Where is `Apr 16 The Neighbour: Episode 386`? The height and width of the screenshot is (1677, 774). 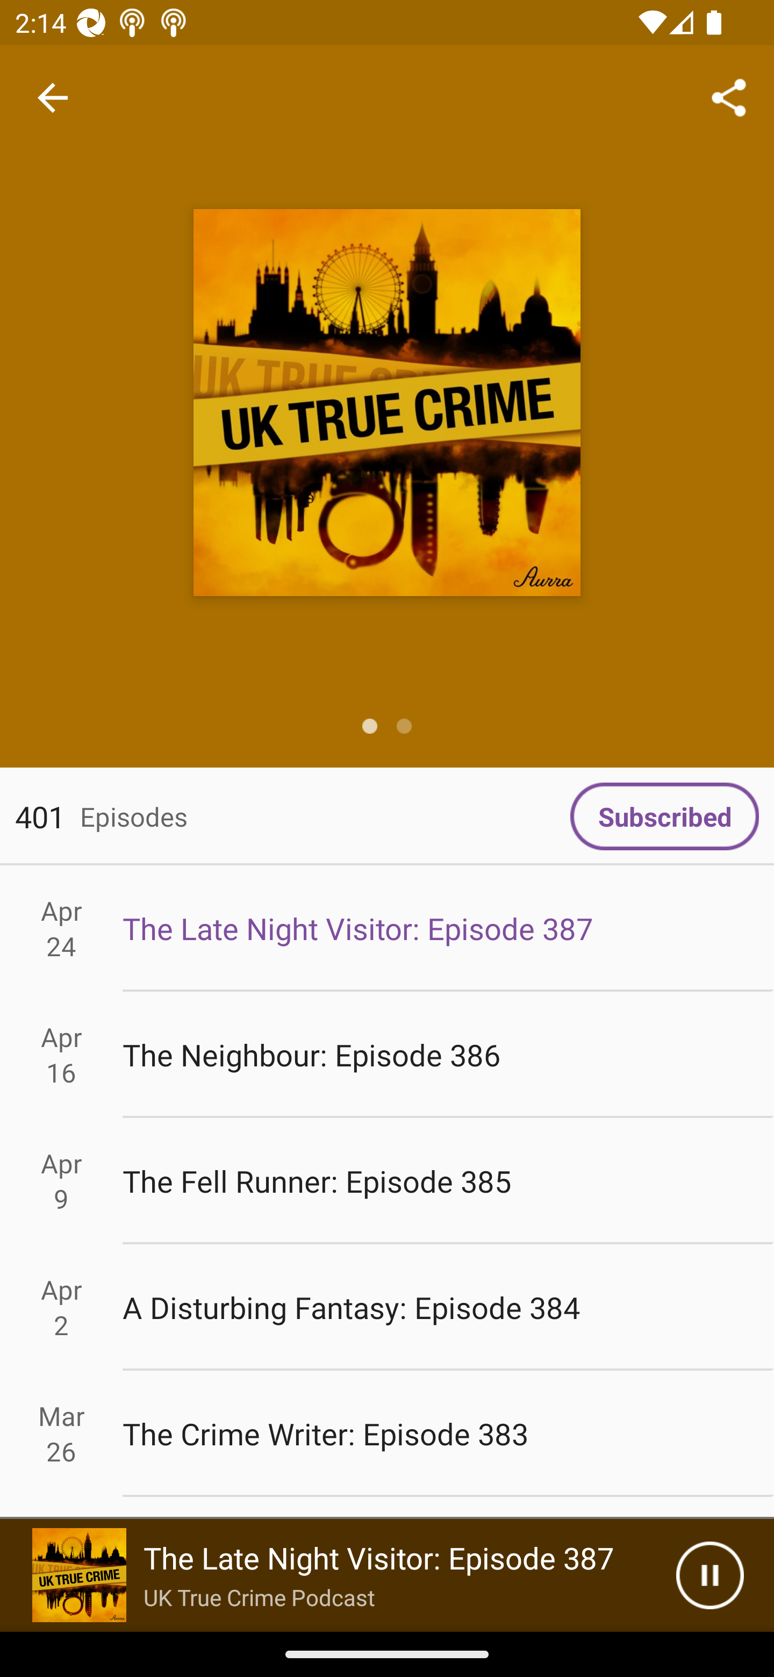
Apr 16 The Neighbour: Episode 386 is located at coordinates (387, 1055).